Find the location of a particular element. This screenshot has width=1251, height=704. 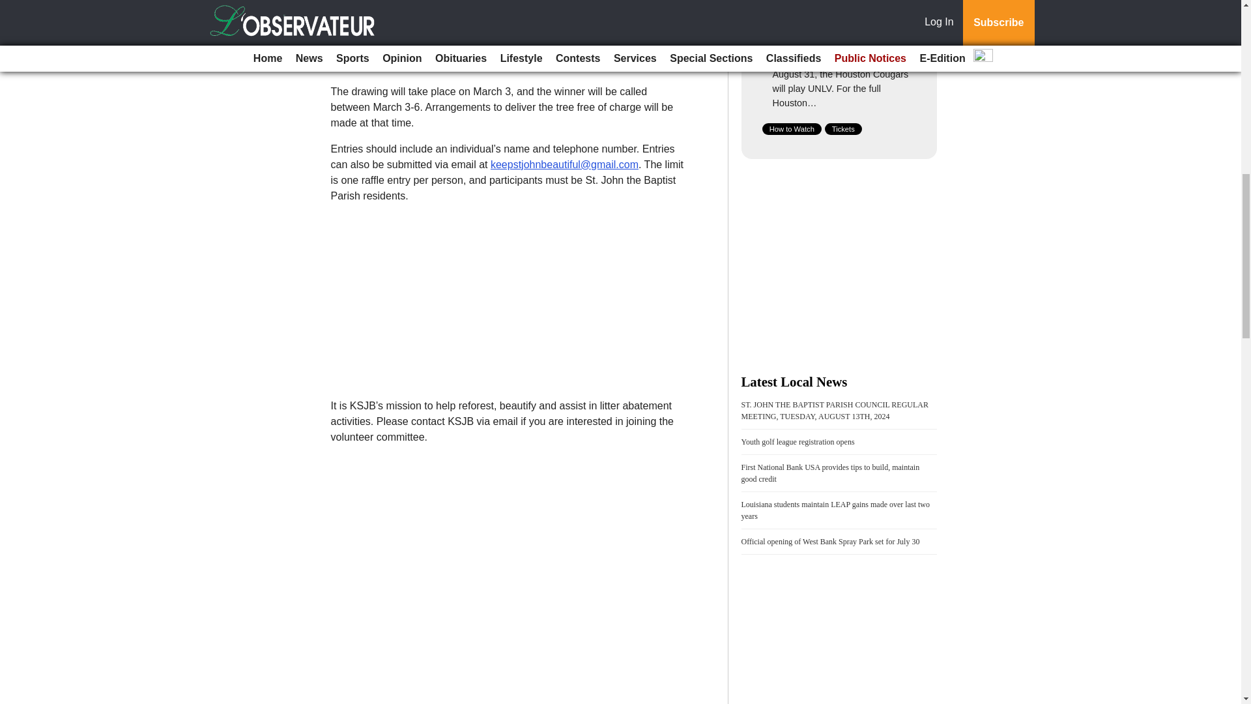

Tickets is located at coordinates (843, 129).